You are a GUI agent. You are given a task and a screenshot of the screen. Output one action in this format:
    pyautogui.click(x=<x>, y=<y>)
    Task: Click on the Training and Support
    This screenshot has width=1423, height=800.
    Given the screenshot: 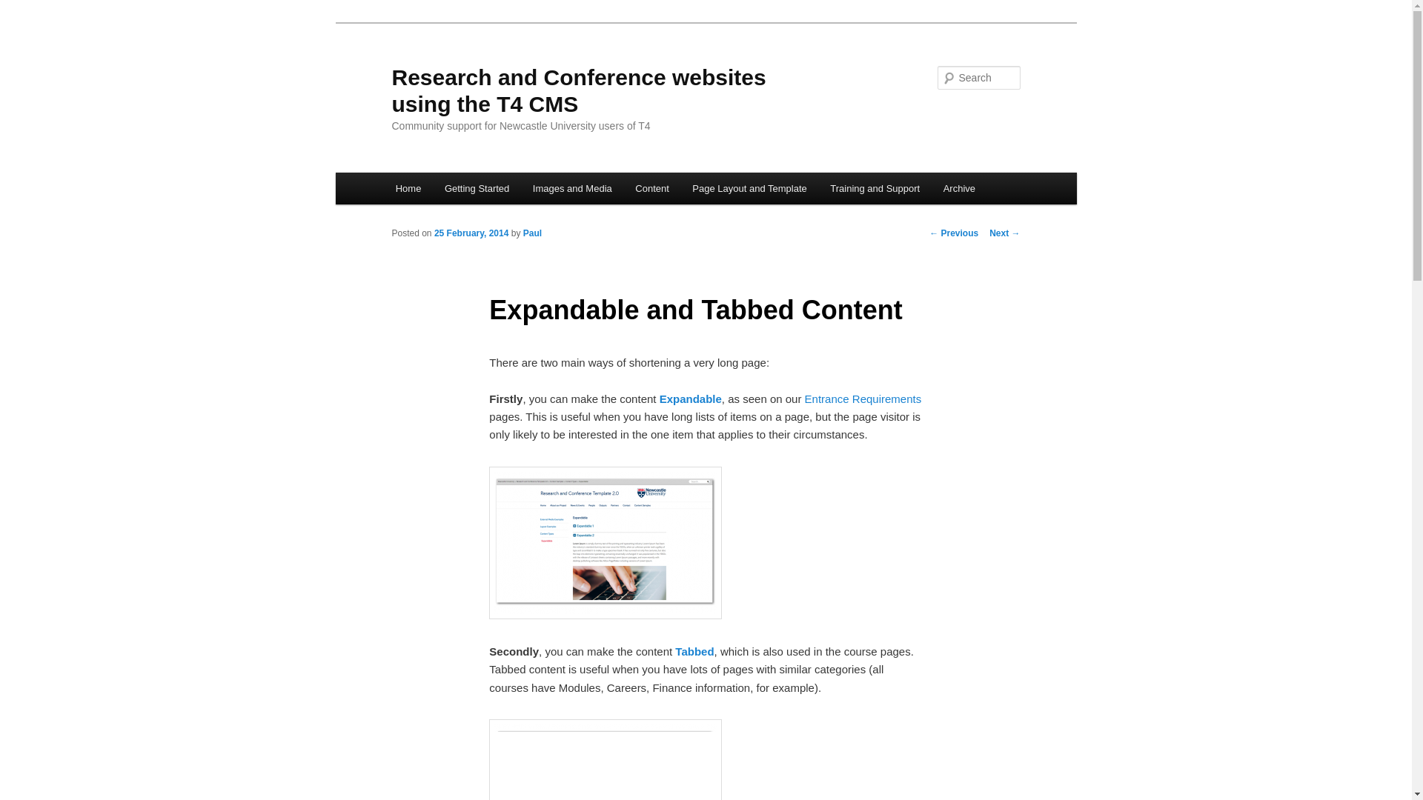 What is the action you would take?
    pyautogui.click(x=875, y=188)
    